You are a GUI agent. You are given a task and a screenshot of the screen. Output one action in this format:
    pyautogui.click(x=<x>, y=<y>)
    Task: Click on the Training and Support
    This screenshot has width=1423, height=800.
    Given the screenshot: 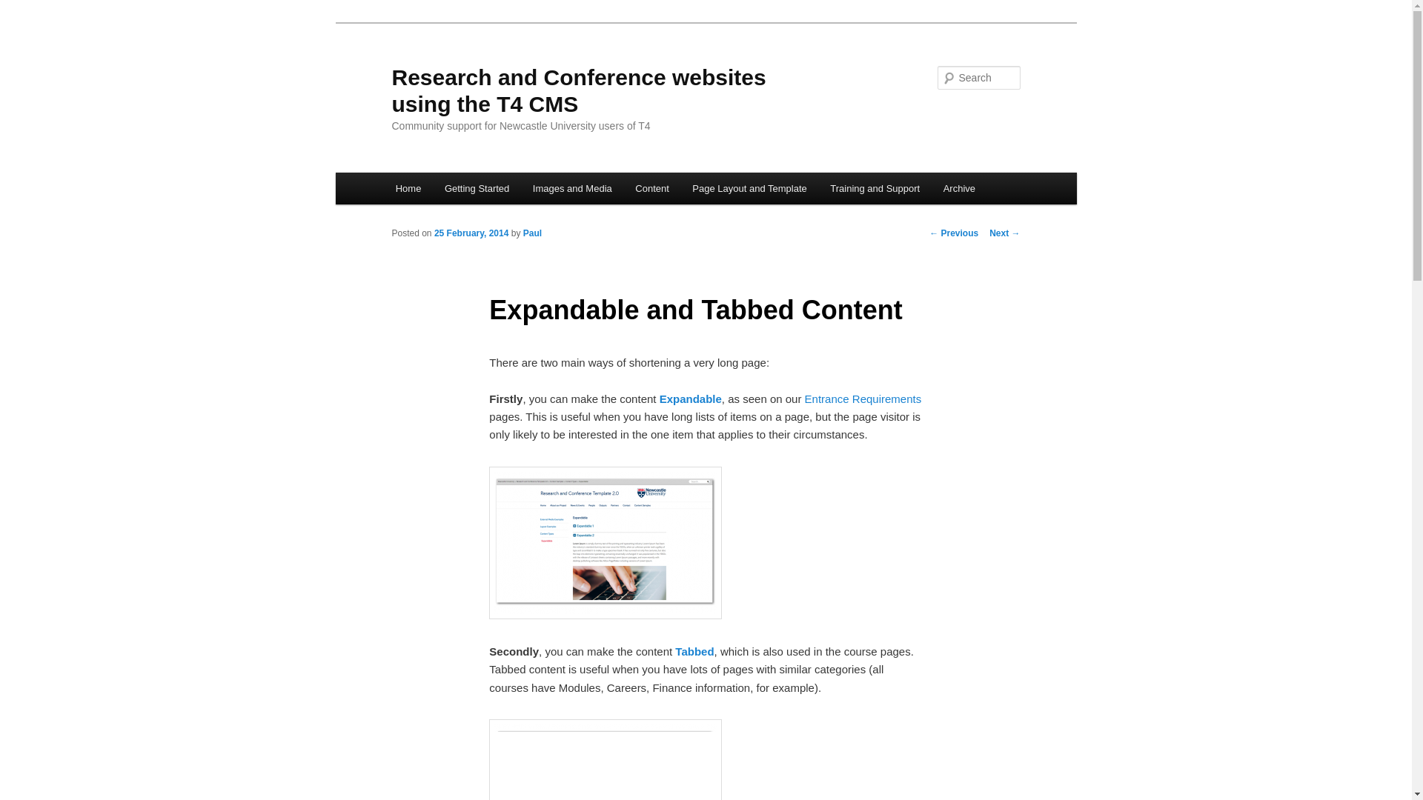 What is the action you would take?
    pyautogui.click(x=875, y=188)
    